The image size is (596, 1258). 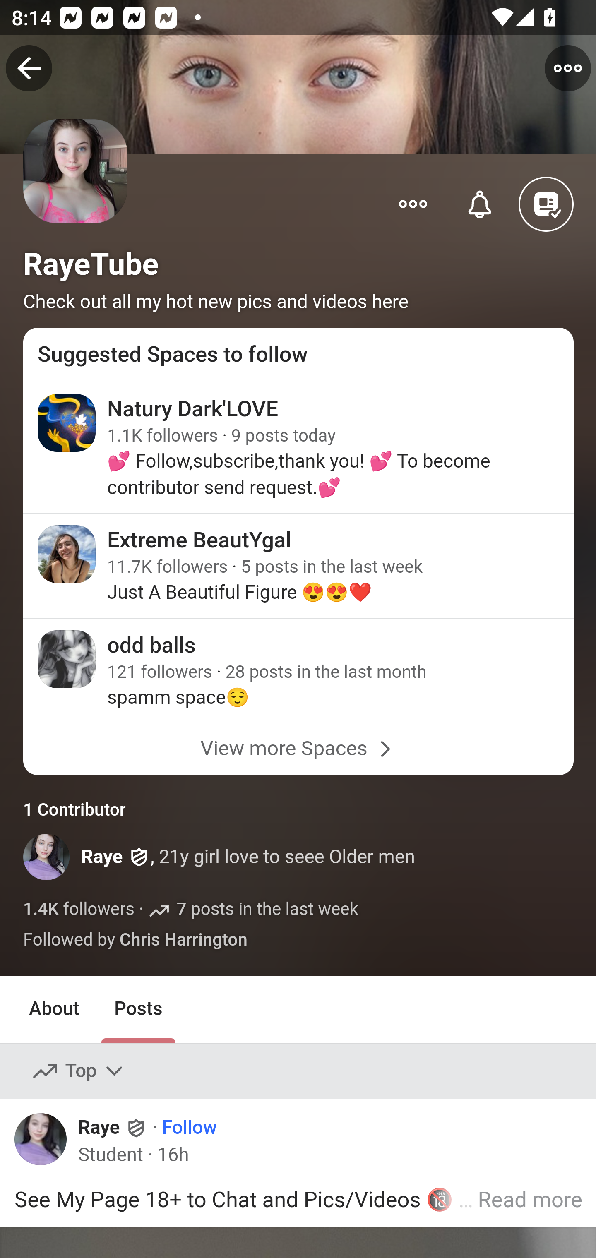 What do you see at coordinates (79, 1071) in the screenshot?
I see `Top` at bounding box center [79, 1071].